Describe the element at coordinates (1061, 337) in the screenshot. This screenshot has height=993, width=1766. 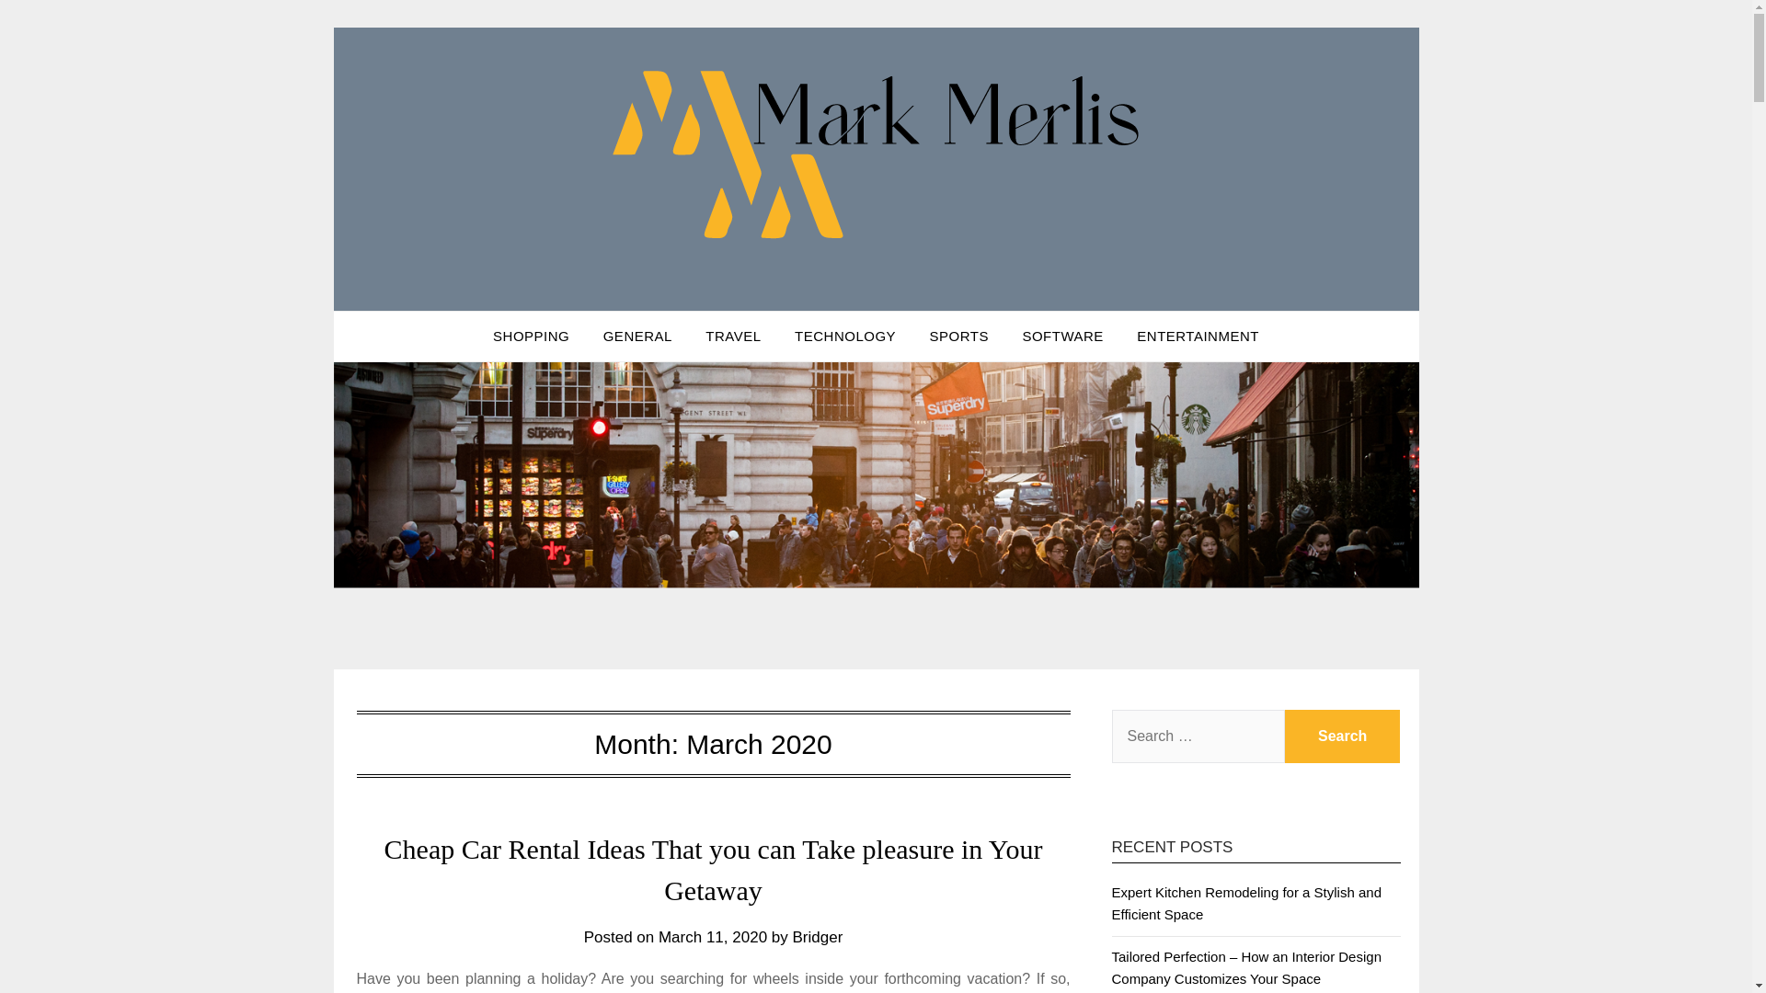
I see `SOFTWARE` at that location.